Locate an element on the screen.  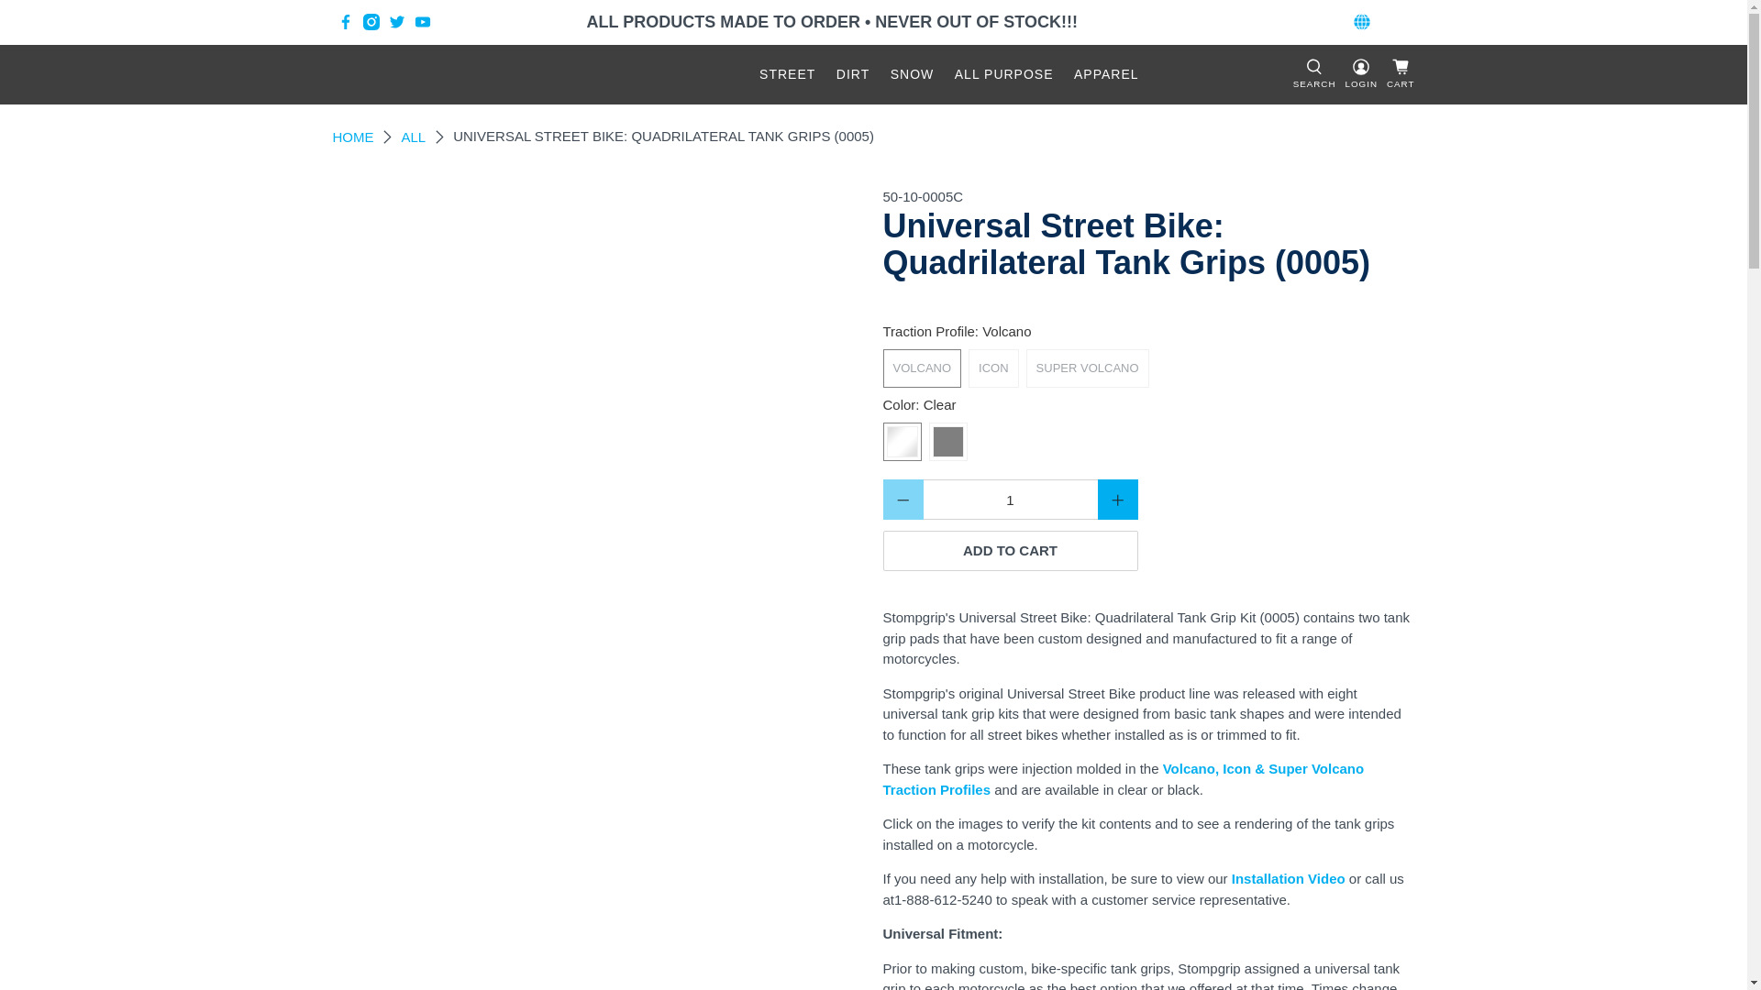
DIRT is located at coordinates (853, 74).